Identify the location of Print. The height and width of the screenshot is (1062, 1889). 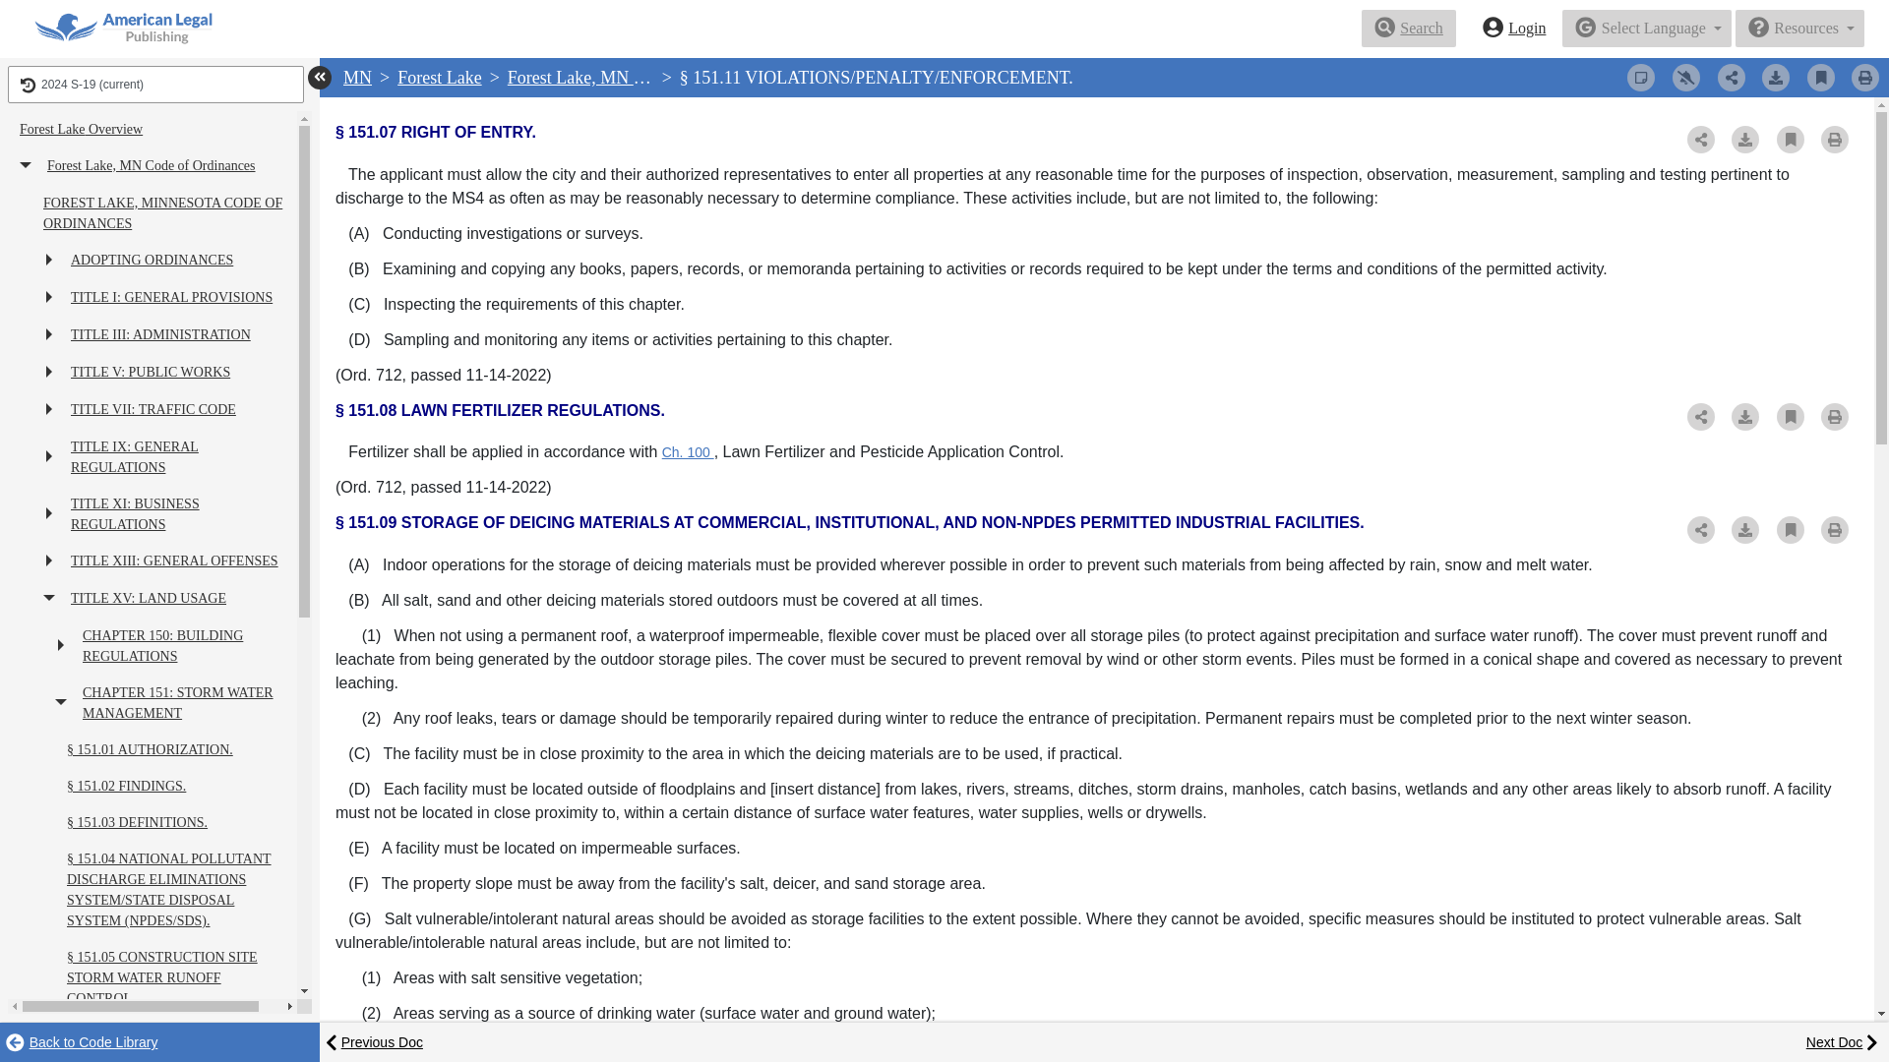
(1865, 77).